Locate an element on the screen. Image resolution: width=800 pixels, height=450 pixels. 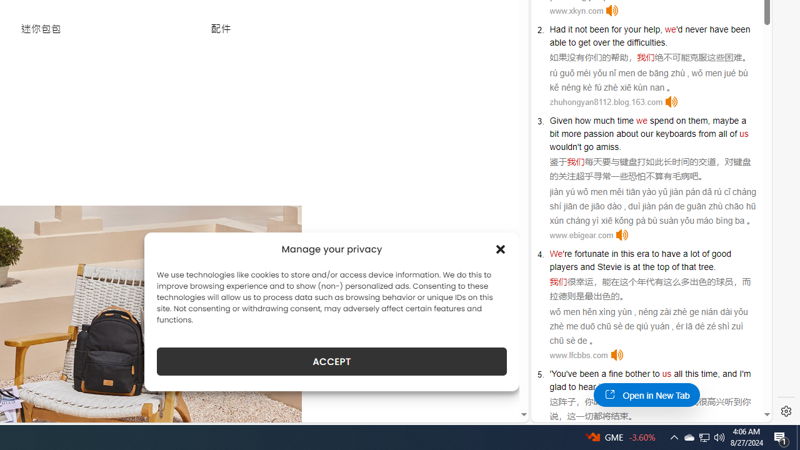
players is located at coordinates (564, 266).